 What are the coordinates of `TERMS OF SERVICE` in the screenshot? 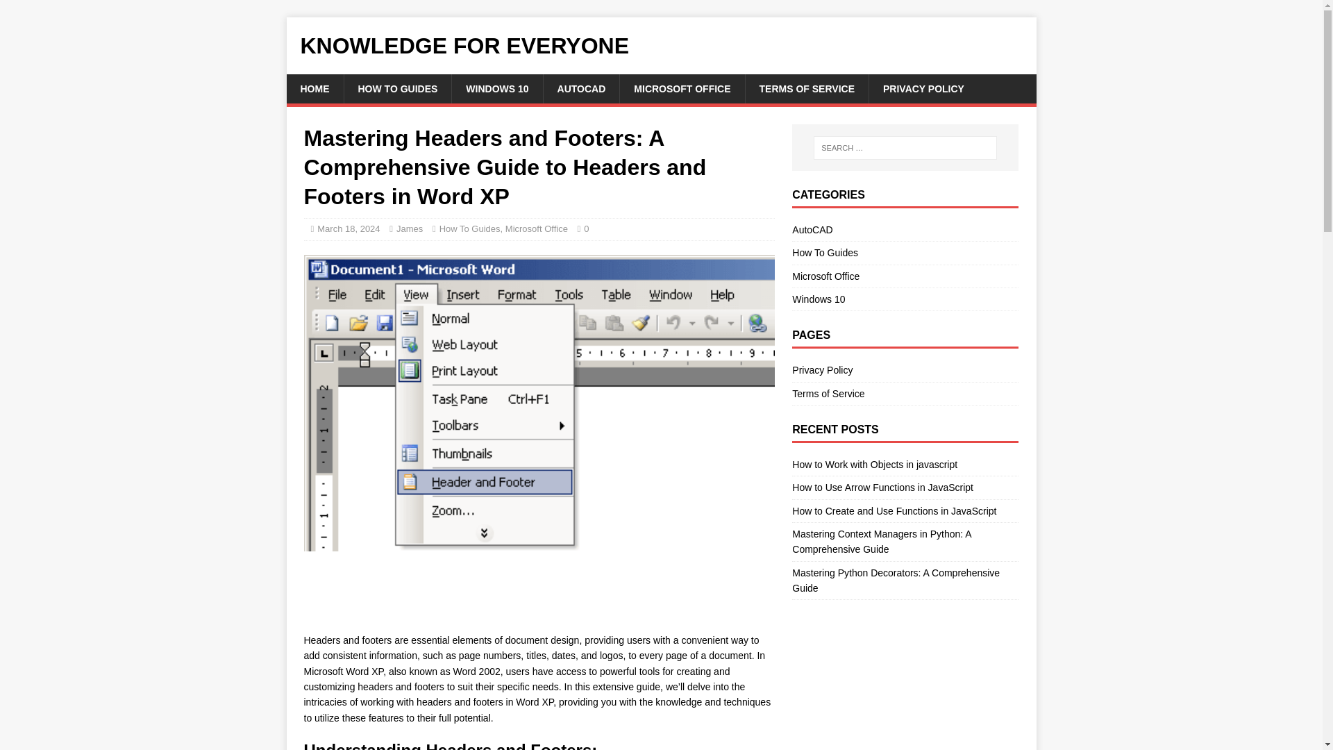 It's located at (807, 89).